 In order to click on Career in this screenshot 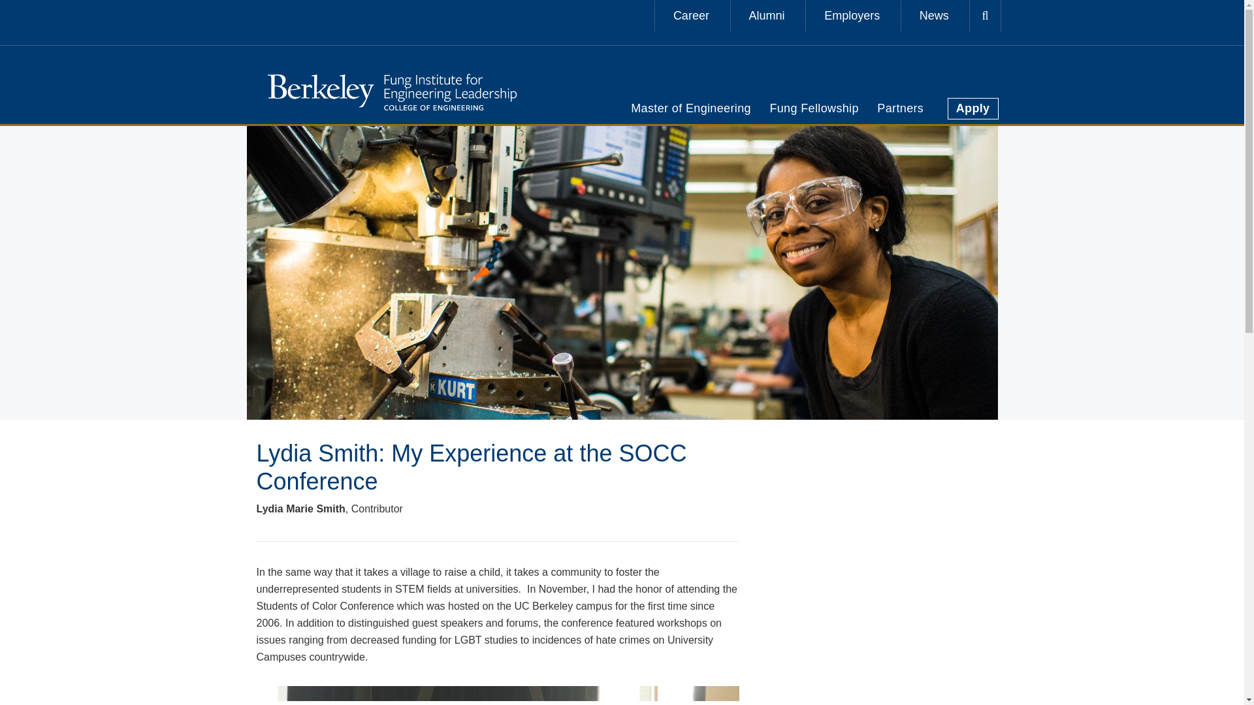, I will do `click(691, 16)`.